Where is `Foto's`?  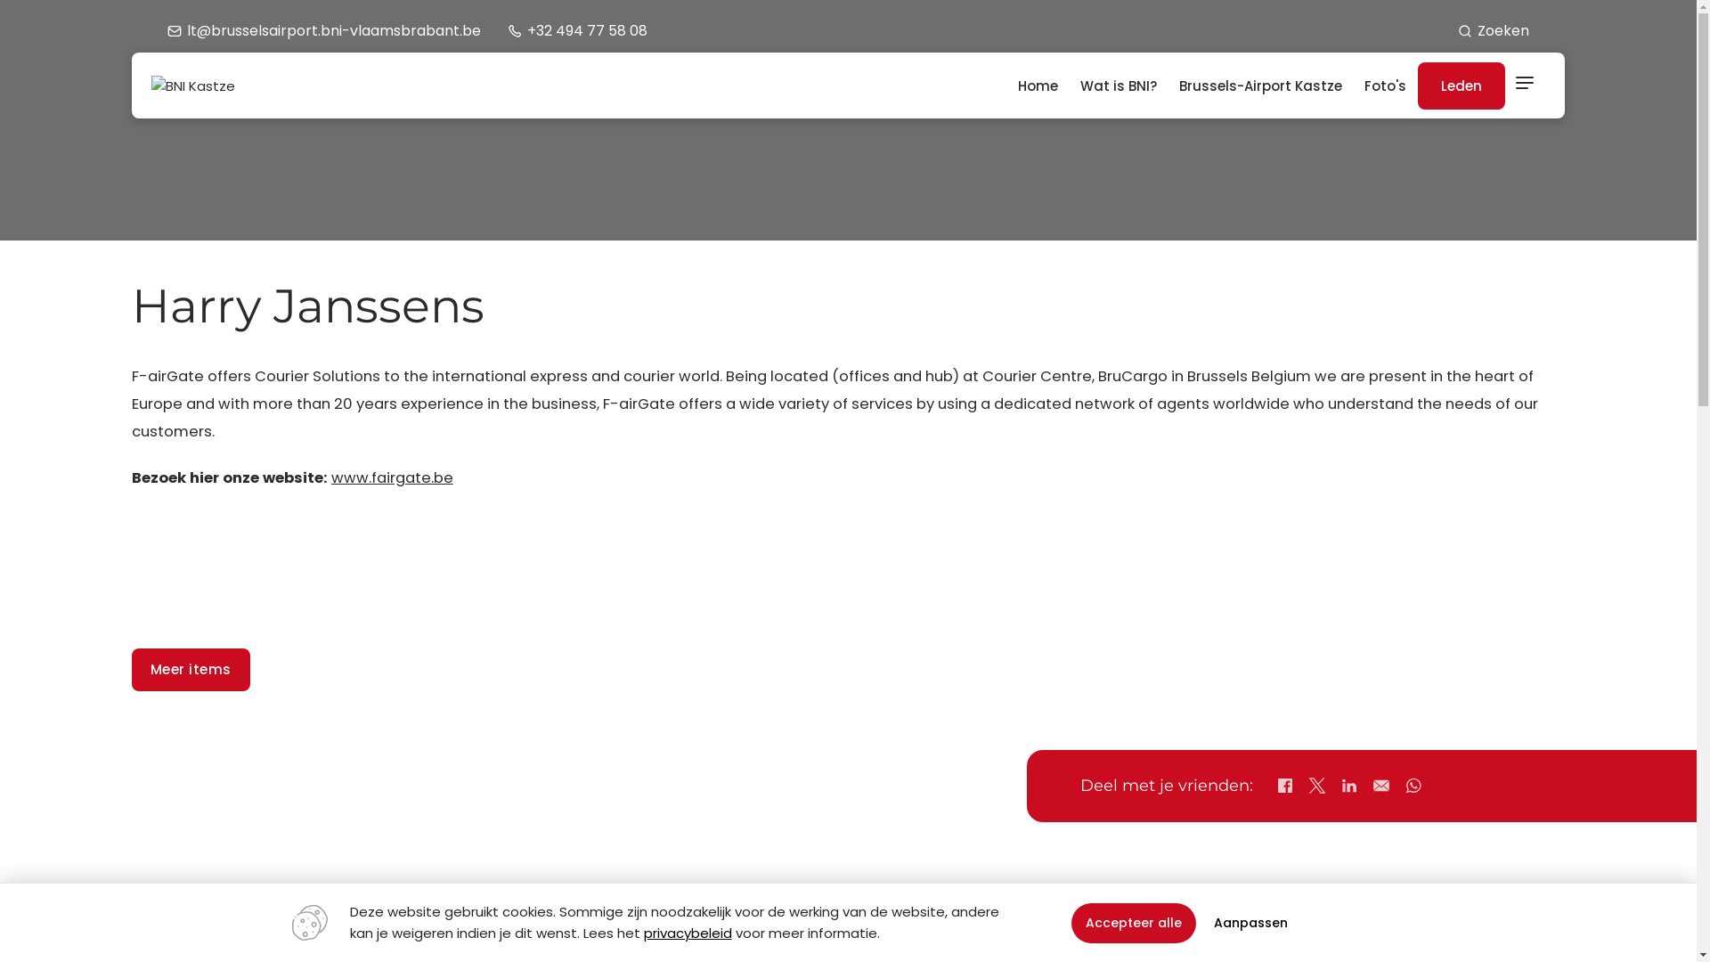 Foto's is located at coordinates (1386, 86).